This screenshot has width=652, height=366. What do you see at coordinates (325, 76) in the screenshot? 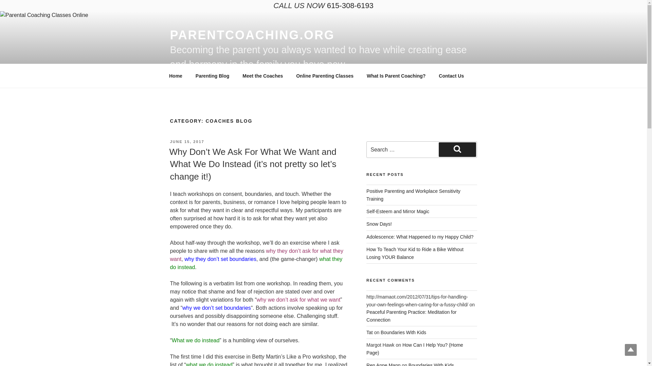
I see `Online Parenting Classes` at bounding box center [325, 76].